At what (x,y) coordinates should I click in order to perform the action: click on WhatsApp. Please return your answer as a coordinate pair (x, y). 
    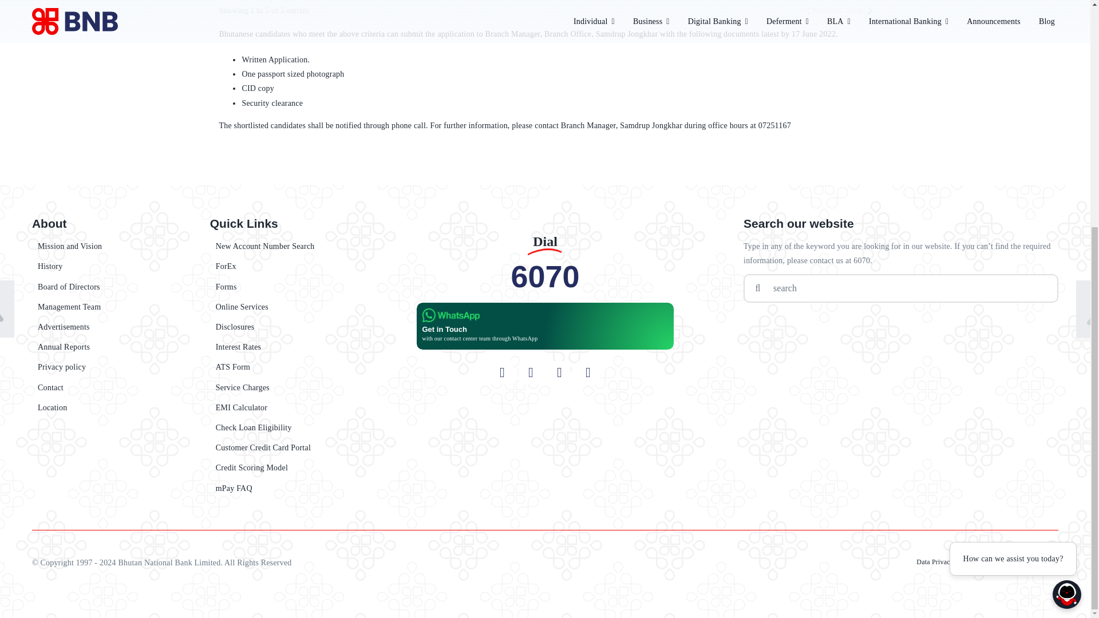
    Looking at the image, I should click on (450, 315).